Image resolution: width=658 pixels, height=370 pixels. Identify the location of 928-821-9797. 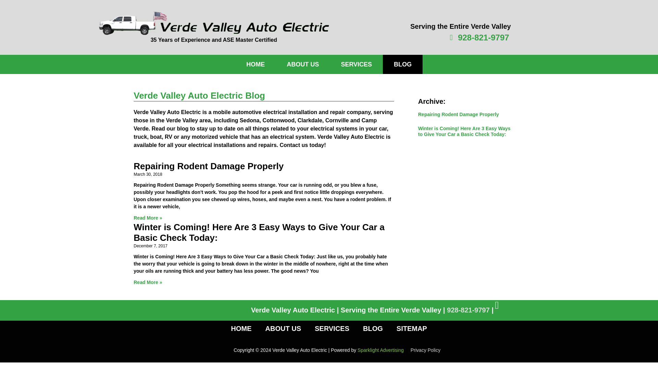
(468, 310).